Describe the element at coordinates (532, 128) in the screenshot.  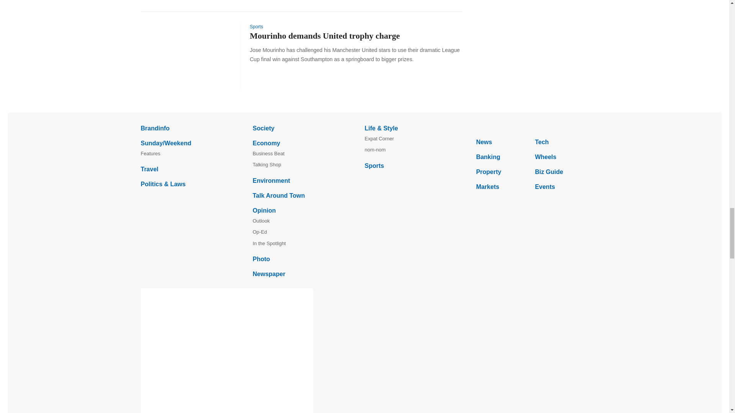
I see `bizhub` at that location.